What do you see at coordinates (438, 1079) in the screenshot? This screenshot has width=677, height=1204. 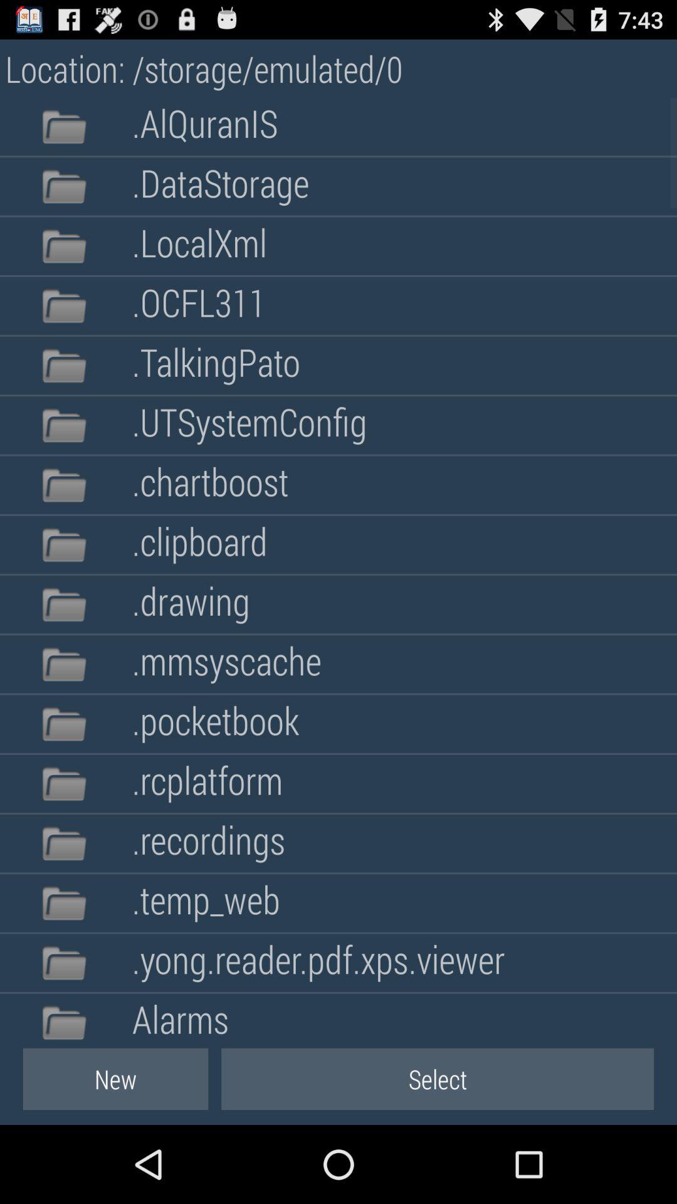 I see `turn off item below alarms icon` at bounding box center [438, 1079].